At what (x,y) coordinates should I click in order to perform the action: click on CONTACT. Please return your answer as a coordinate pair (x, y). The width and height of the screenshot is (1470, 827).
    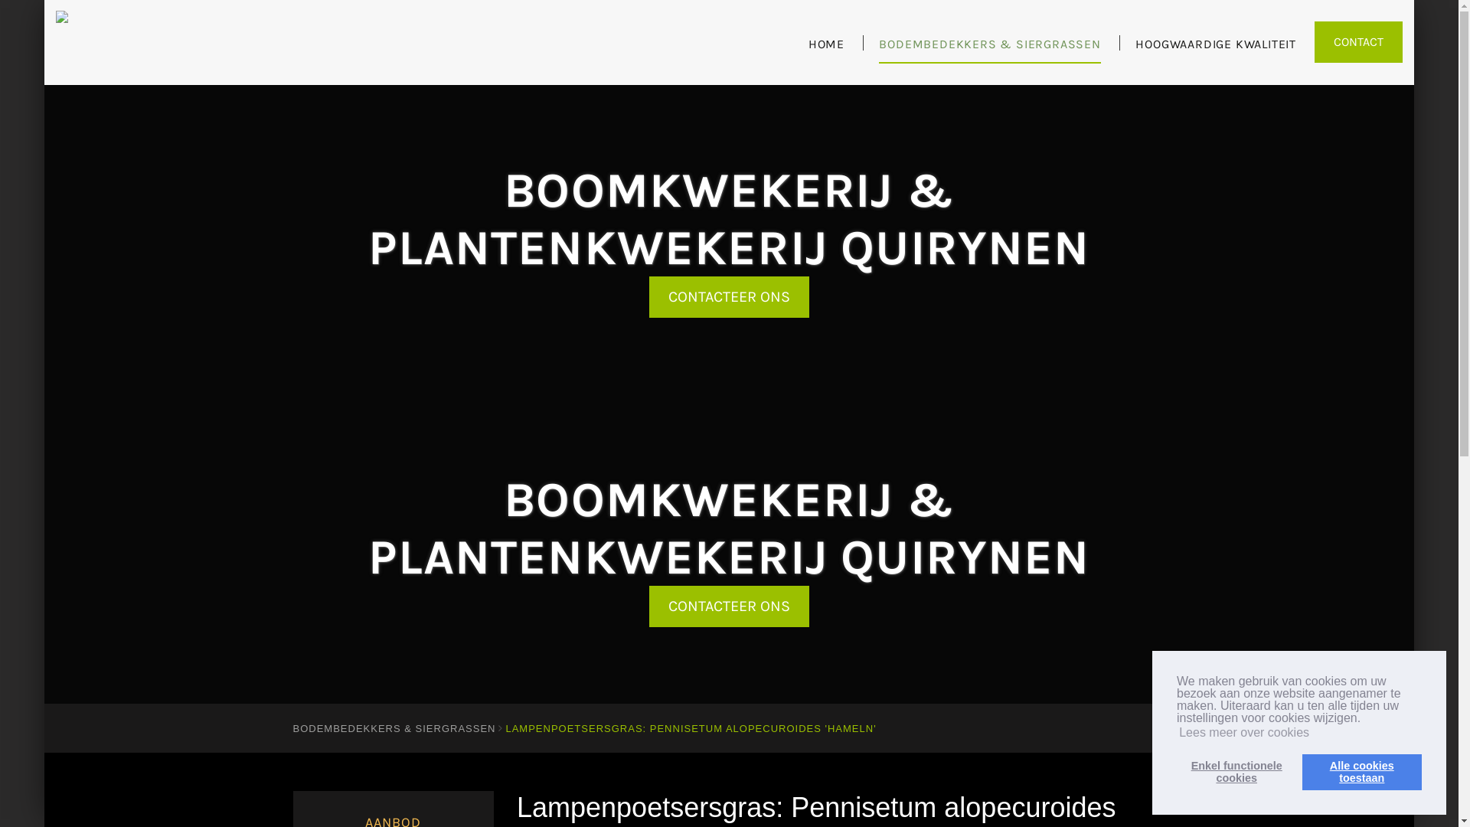
    Looking at the image, I should click on (1358, 42).